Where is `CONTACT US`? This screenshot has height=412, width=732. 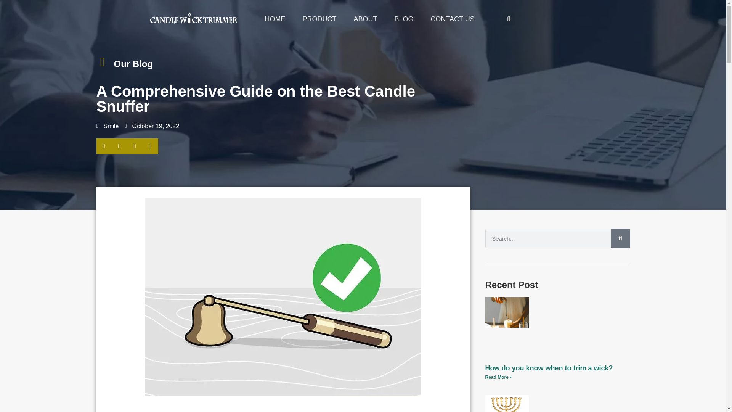
CONTACT US is located at coordinates (452, 19).